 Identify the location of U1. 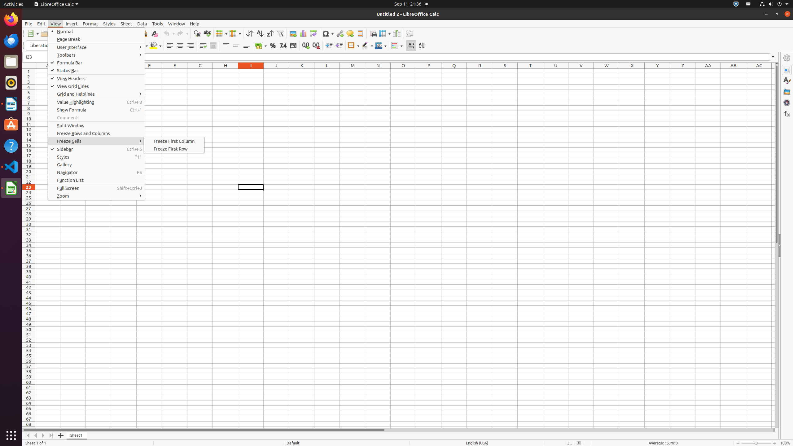
(556, 71).